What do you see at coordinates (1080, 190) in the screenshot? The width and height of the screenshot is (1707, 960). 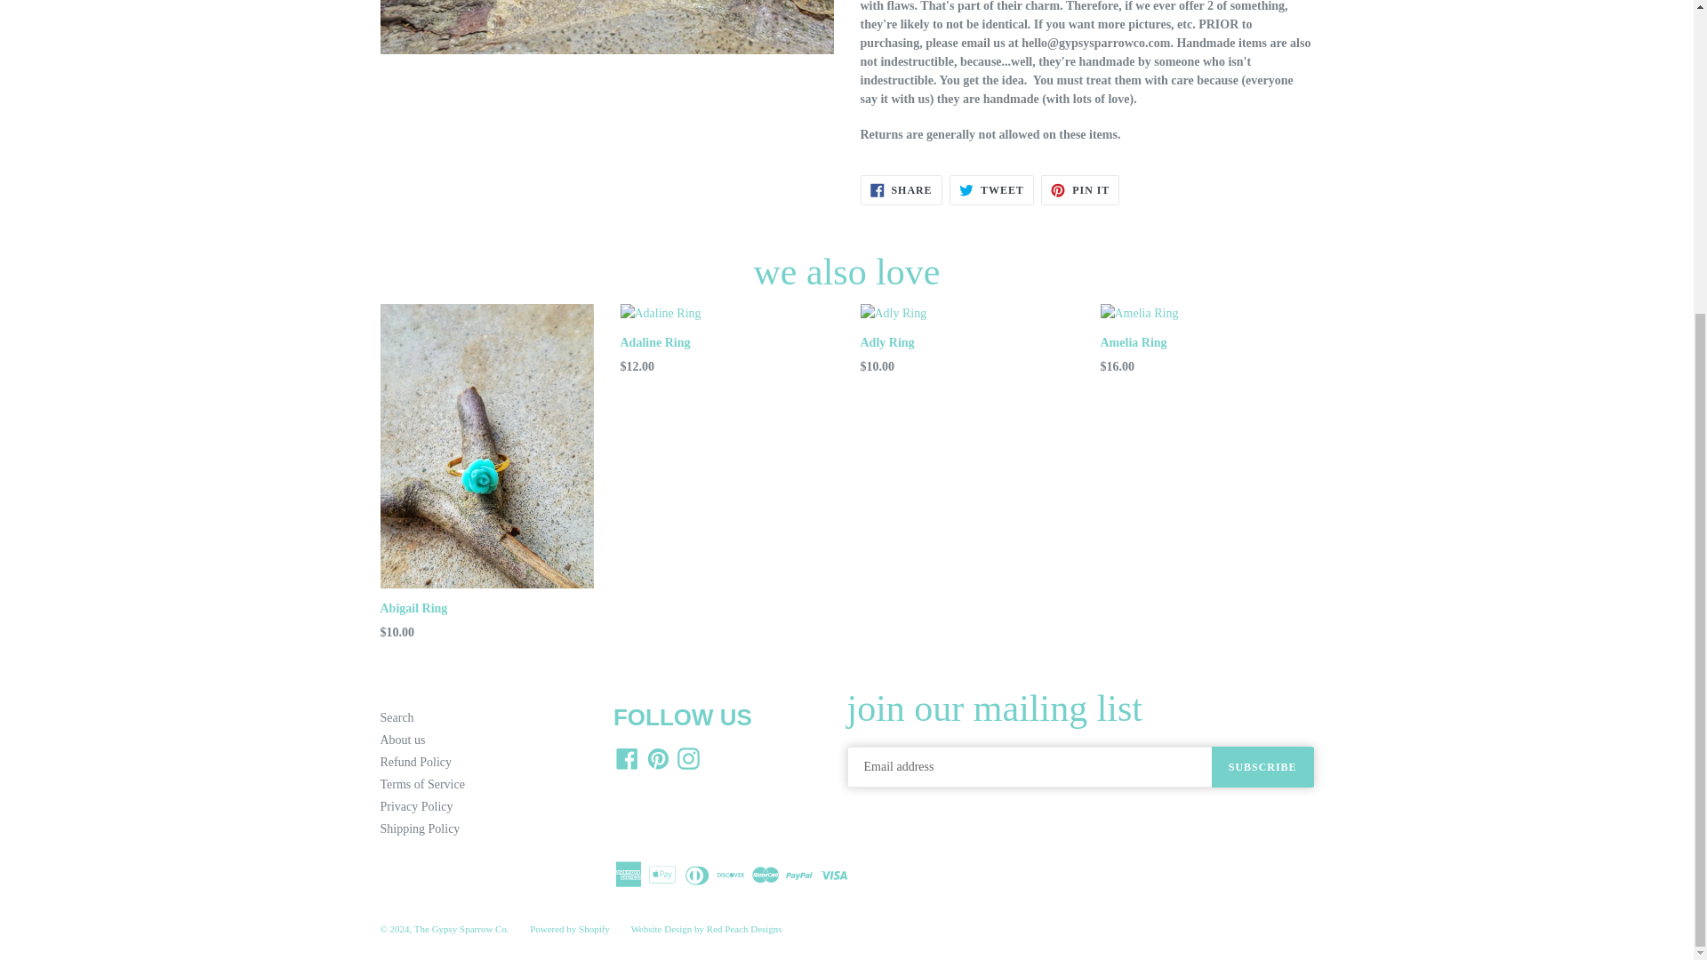 I see `Pin on Pinterest` at bounding box center [1080, 190].